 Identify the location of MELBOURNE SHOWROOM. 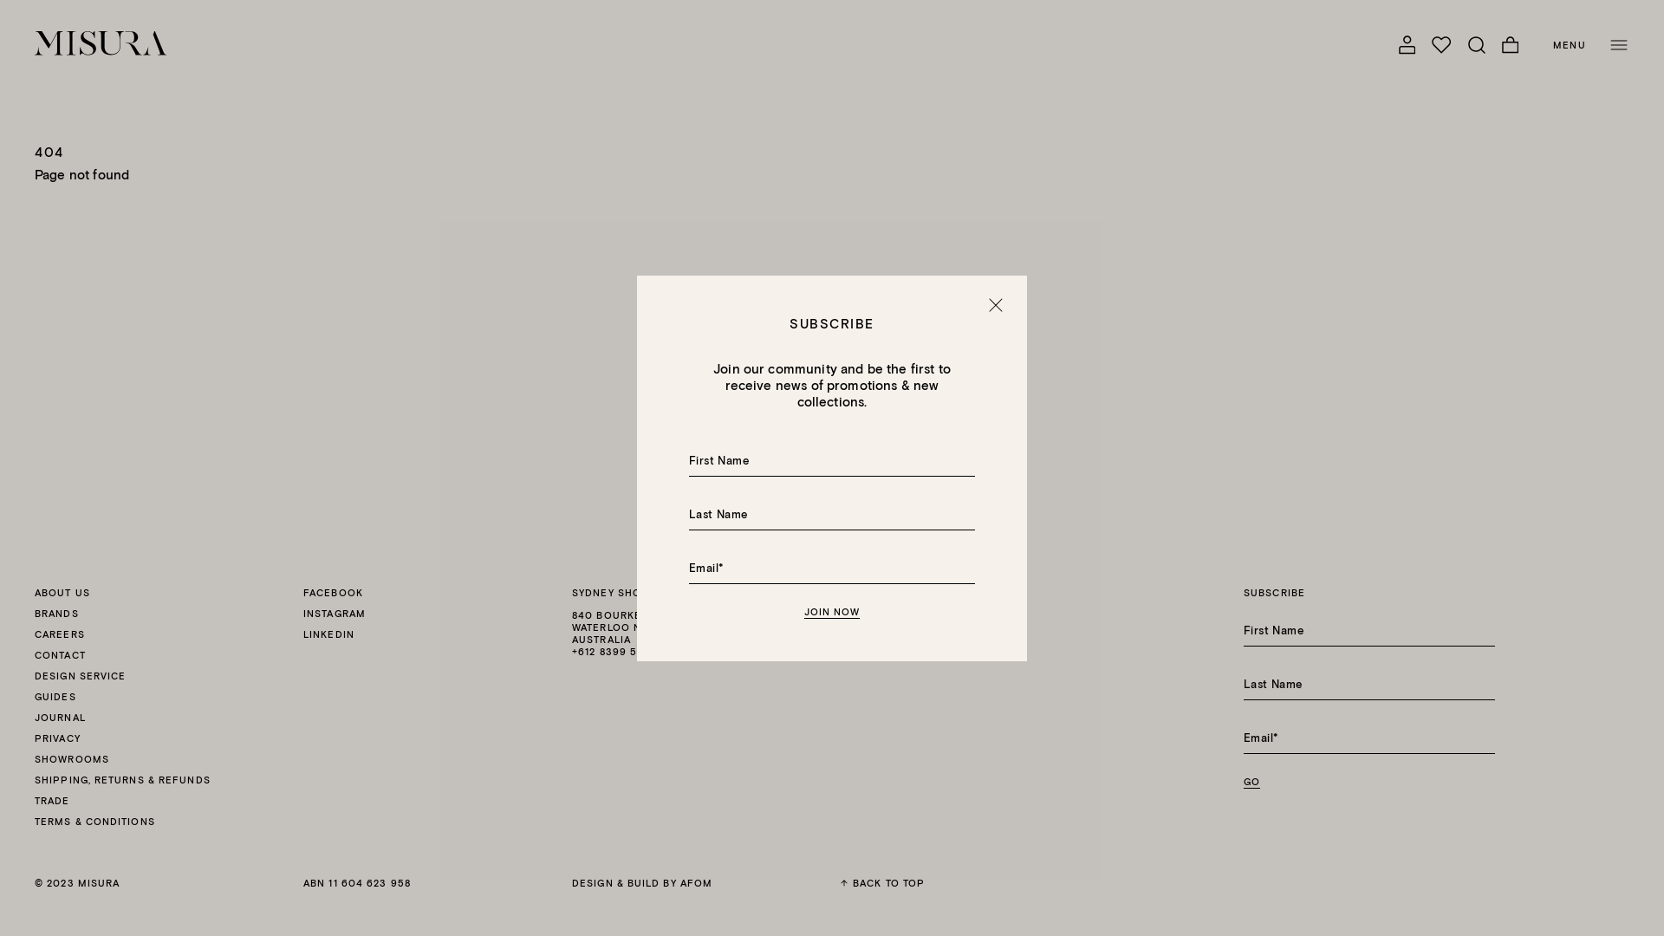
(910, 593).